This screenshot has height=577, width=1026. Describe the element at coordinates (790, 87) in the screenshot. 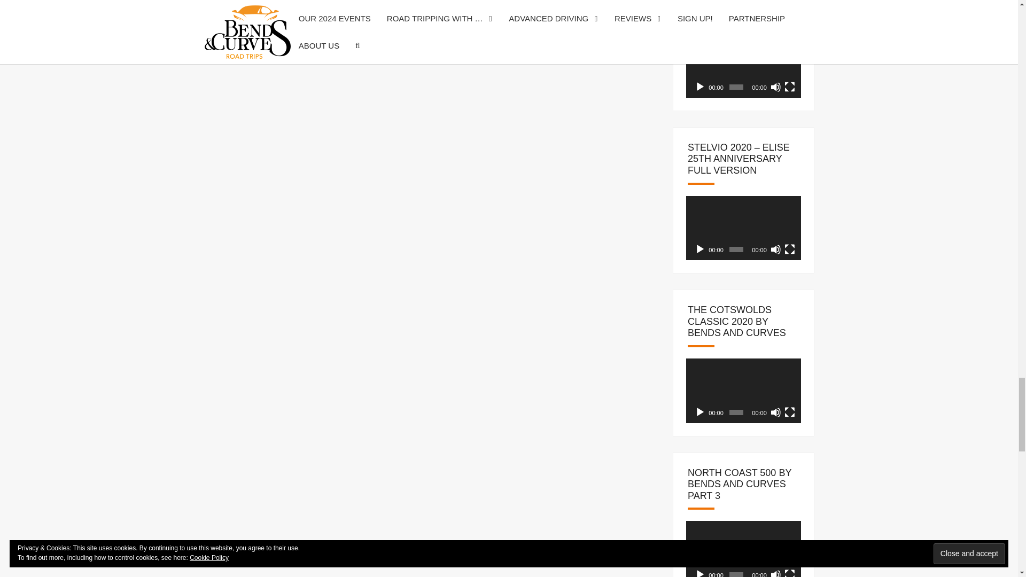

I see `Fullscreen` at that location.